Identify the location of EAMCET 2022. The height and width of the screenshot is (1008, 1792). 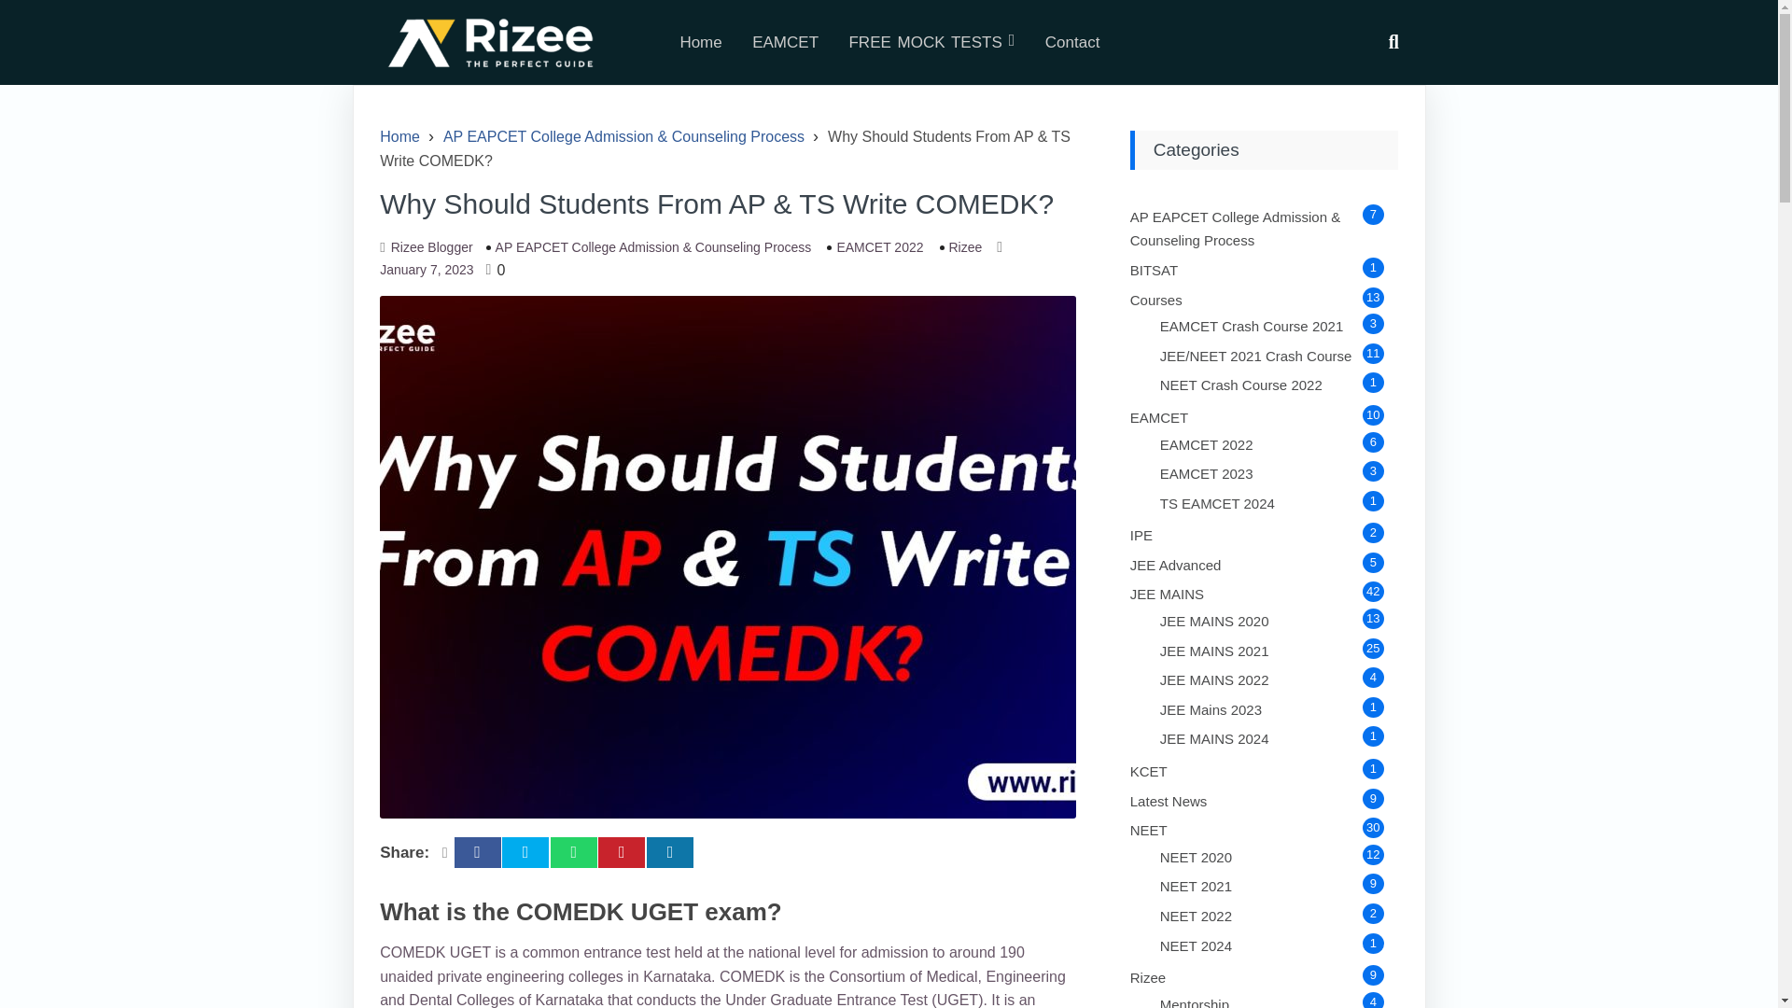
(1206, 444).